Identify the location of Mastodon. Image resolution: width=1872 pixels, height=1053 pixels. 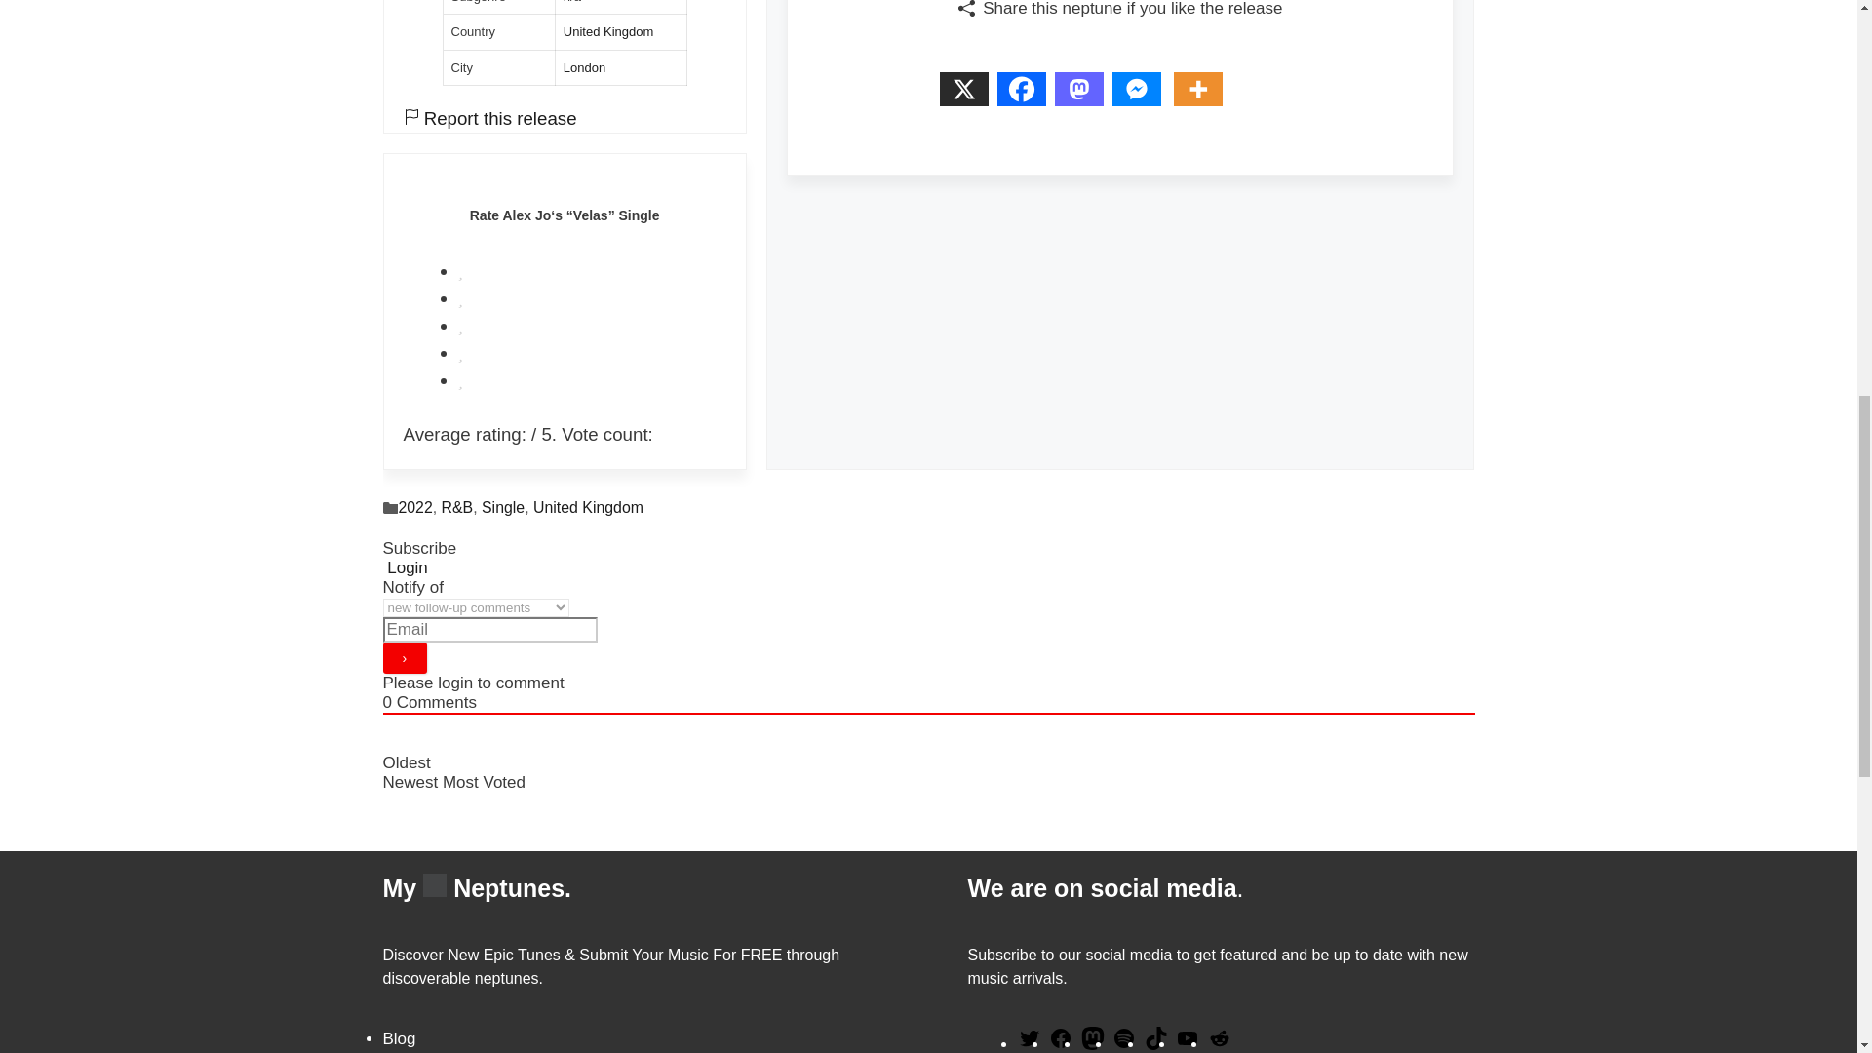
(1083, 96).